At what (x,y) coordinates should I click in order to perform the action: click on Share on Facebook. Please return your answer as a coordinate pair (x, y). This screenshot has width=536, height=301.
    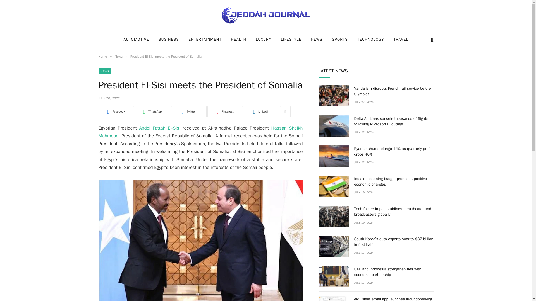
    Looking at the image, I should click on (116, 112).